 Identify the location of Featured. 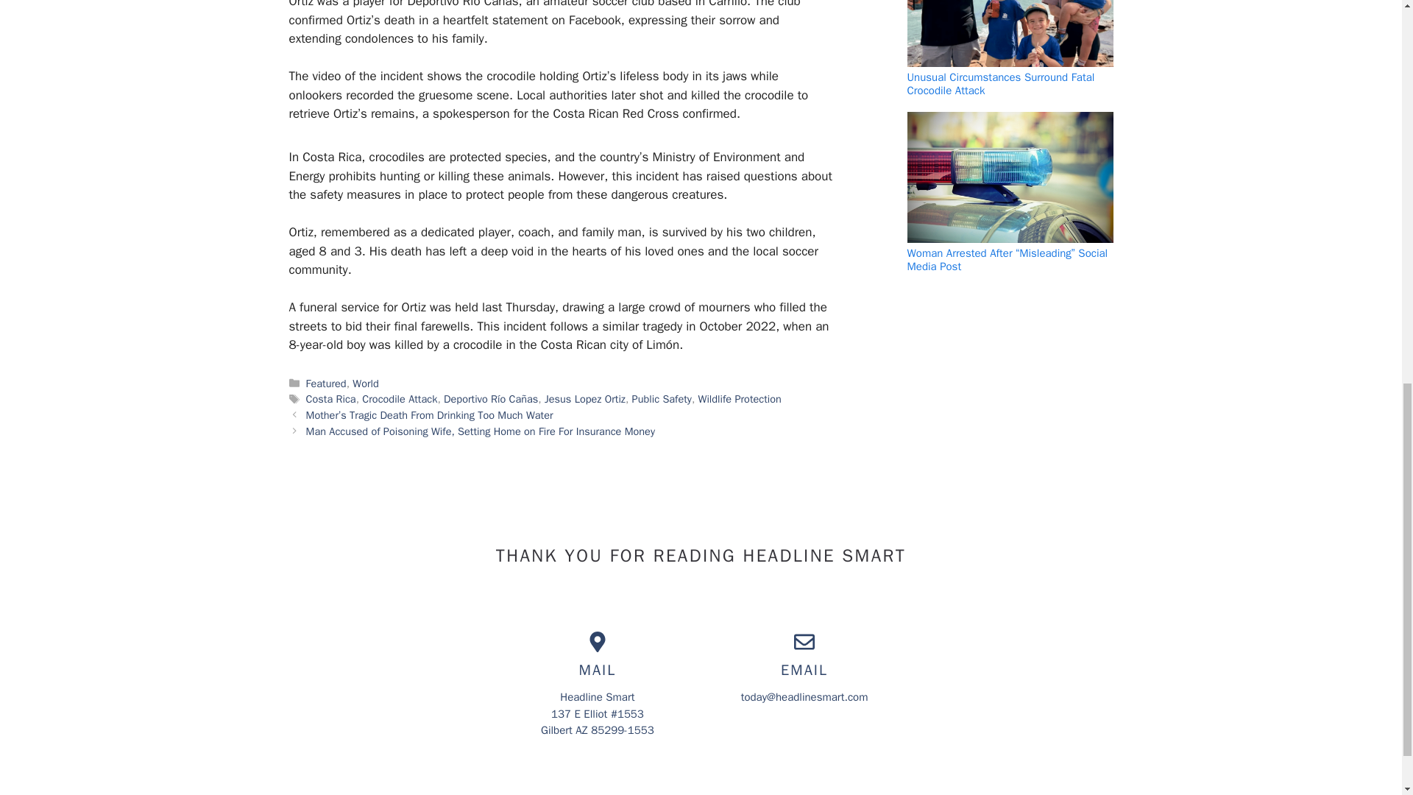
(326, 383).